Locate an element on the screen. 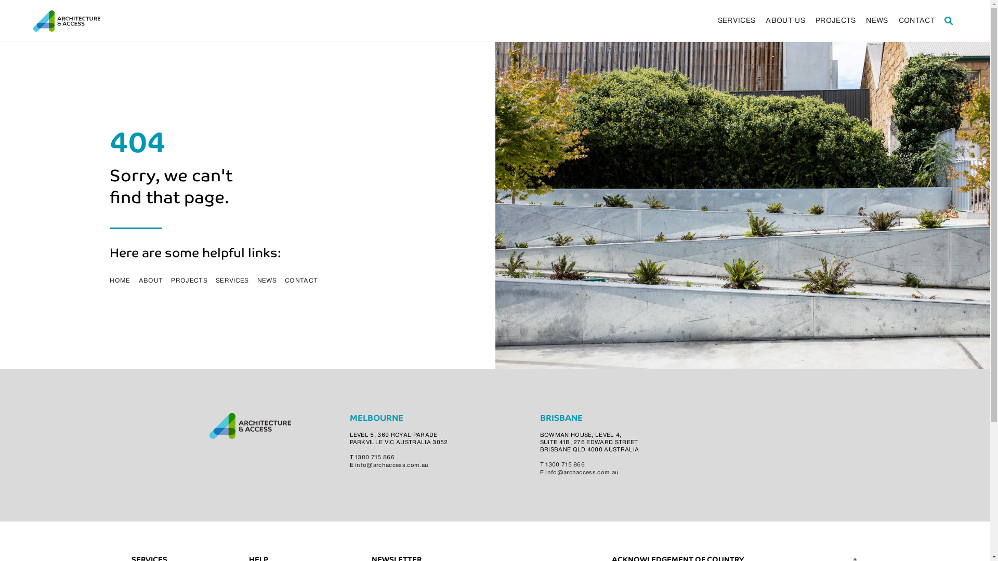  PROJECTS is located at coordinates (189, 280).